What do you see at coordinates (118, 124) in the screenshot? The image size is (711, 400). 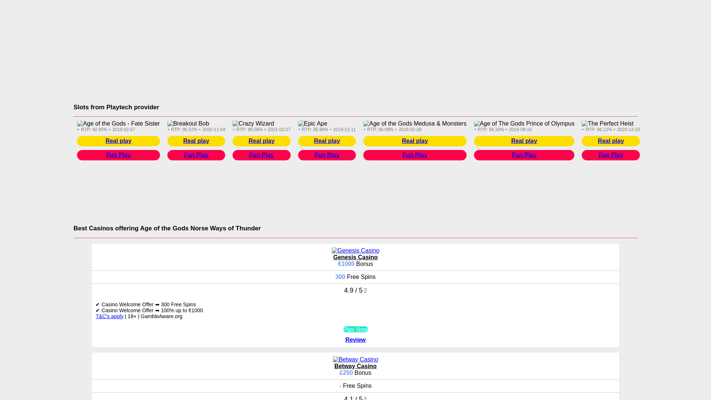 I see `Age of the Gods - Fate Sister` at bounding box center [118, 124].